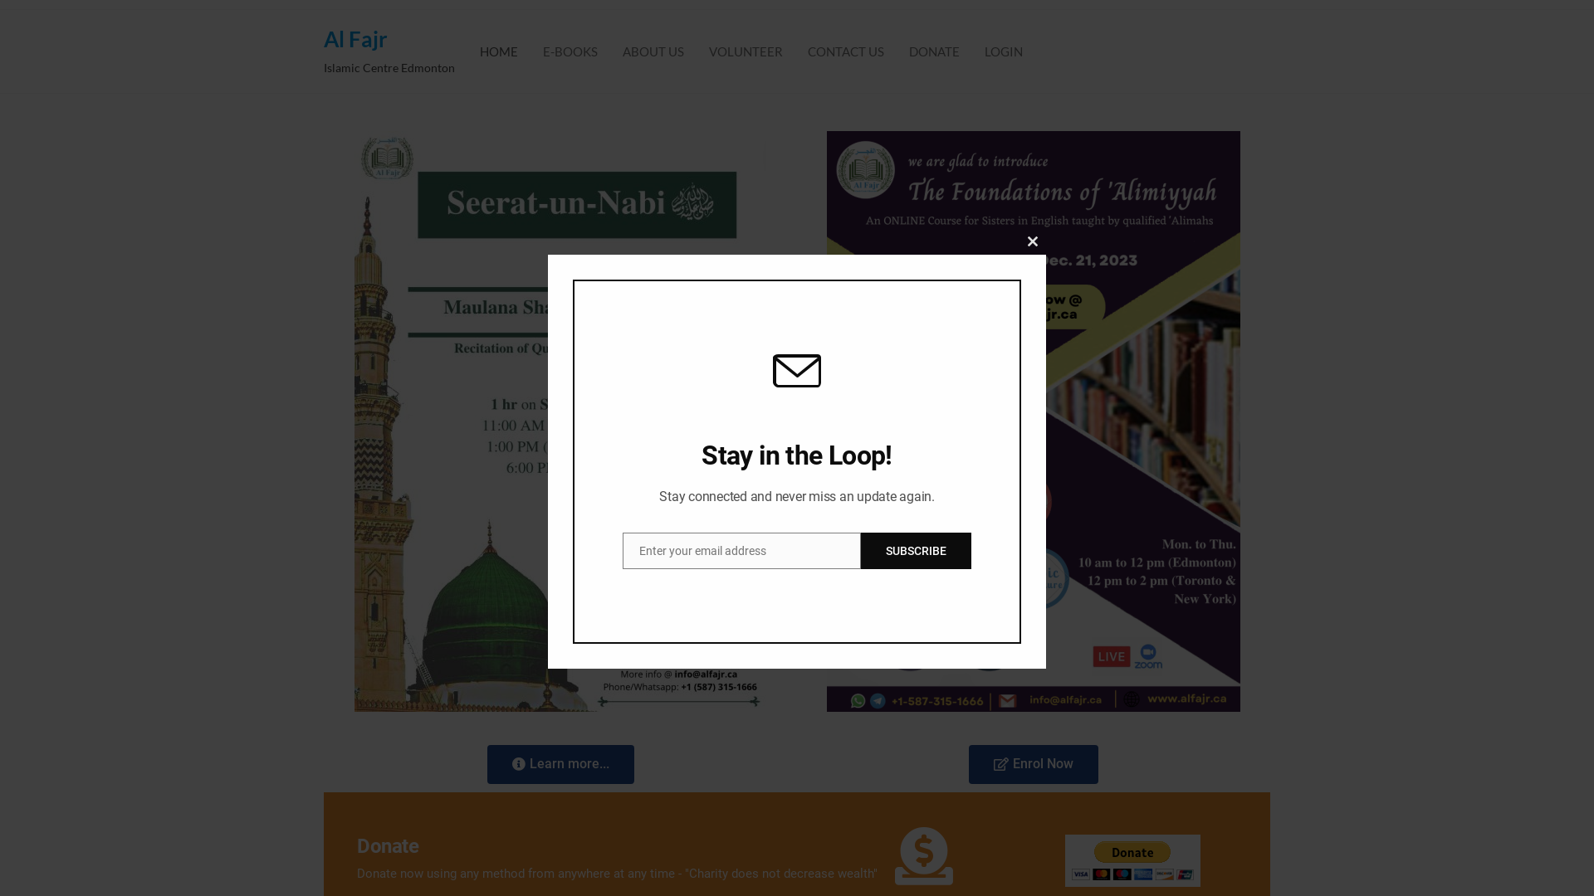  I want to click on Seerah of Nahi SAW 2023 program, so click(560, 421).